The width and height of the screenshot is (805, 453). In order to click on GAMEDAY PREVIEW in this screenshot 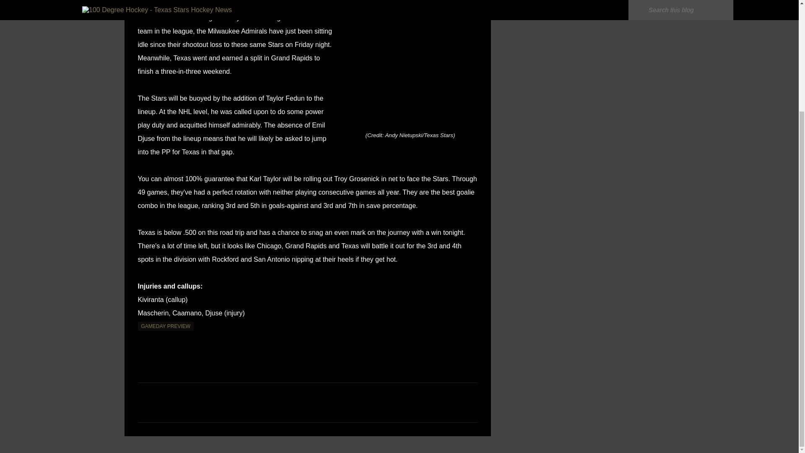, I will do `click(166, 326)`.